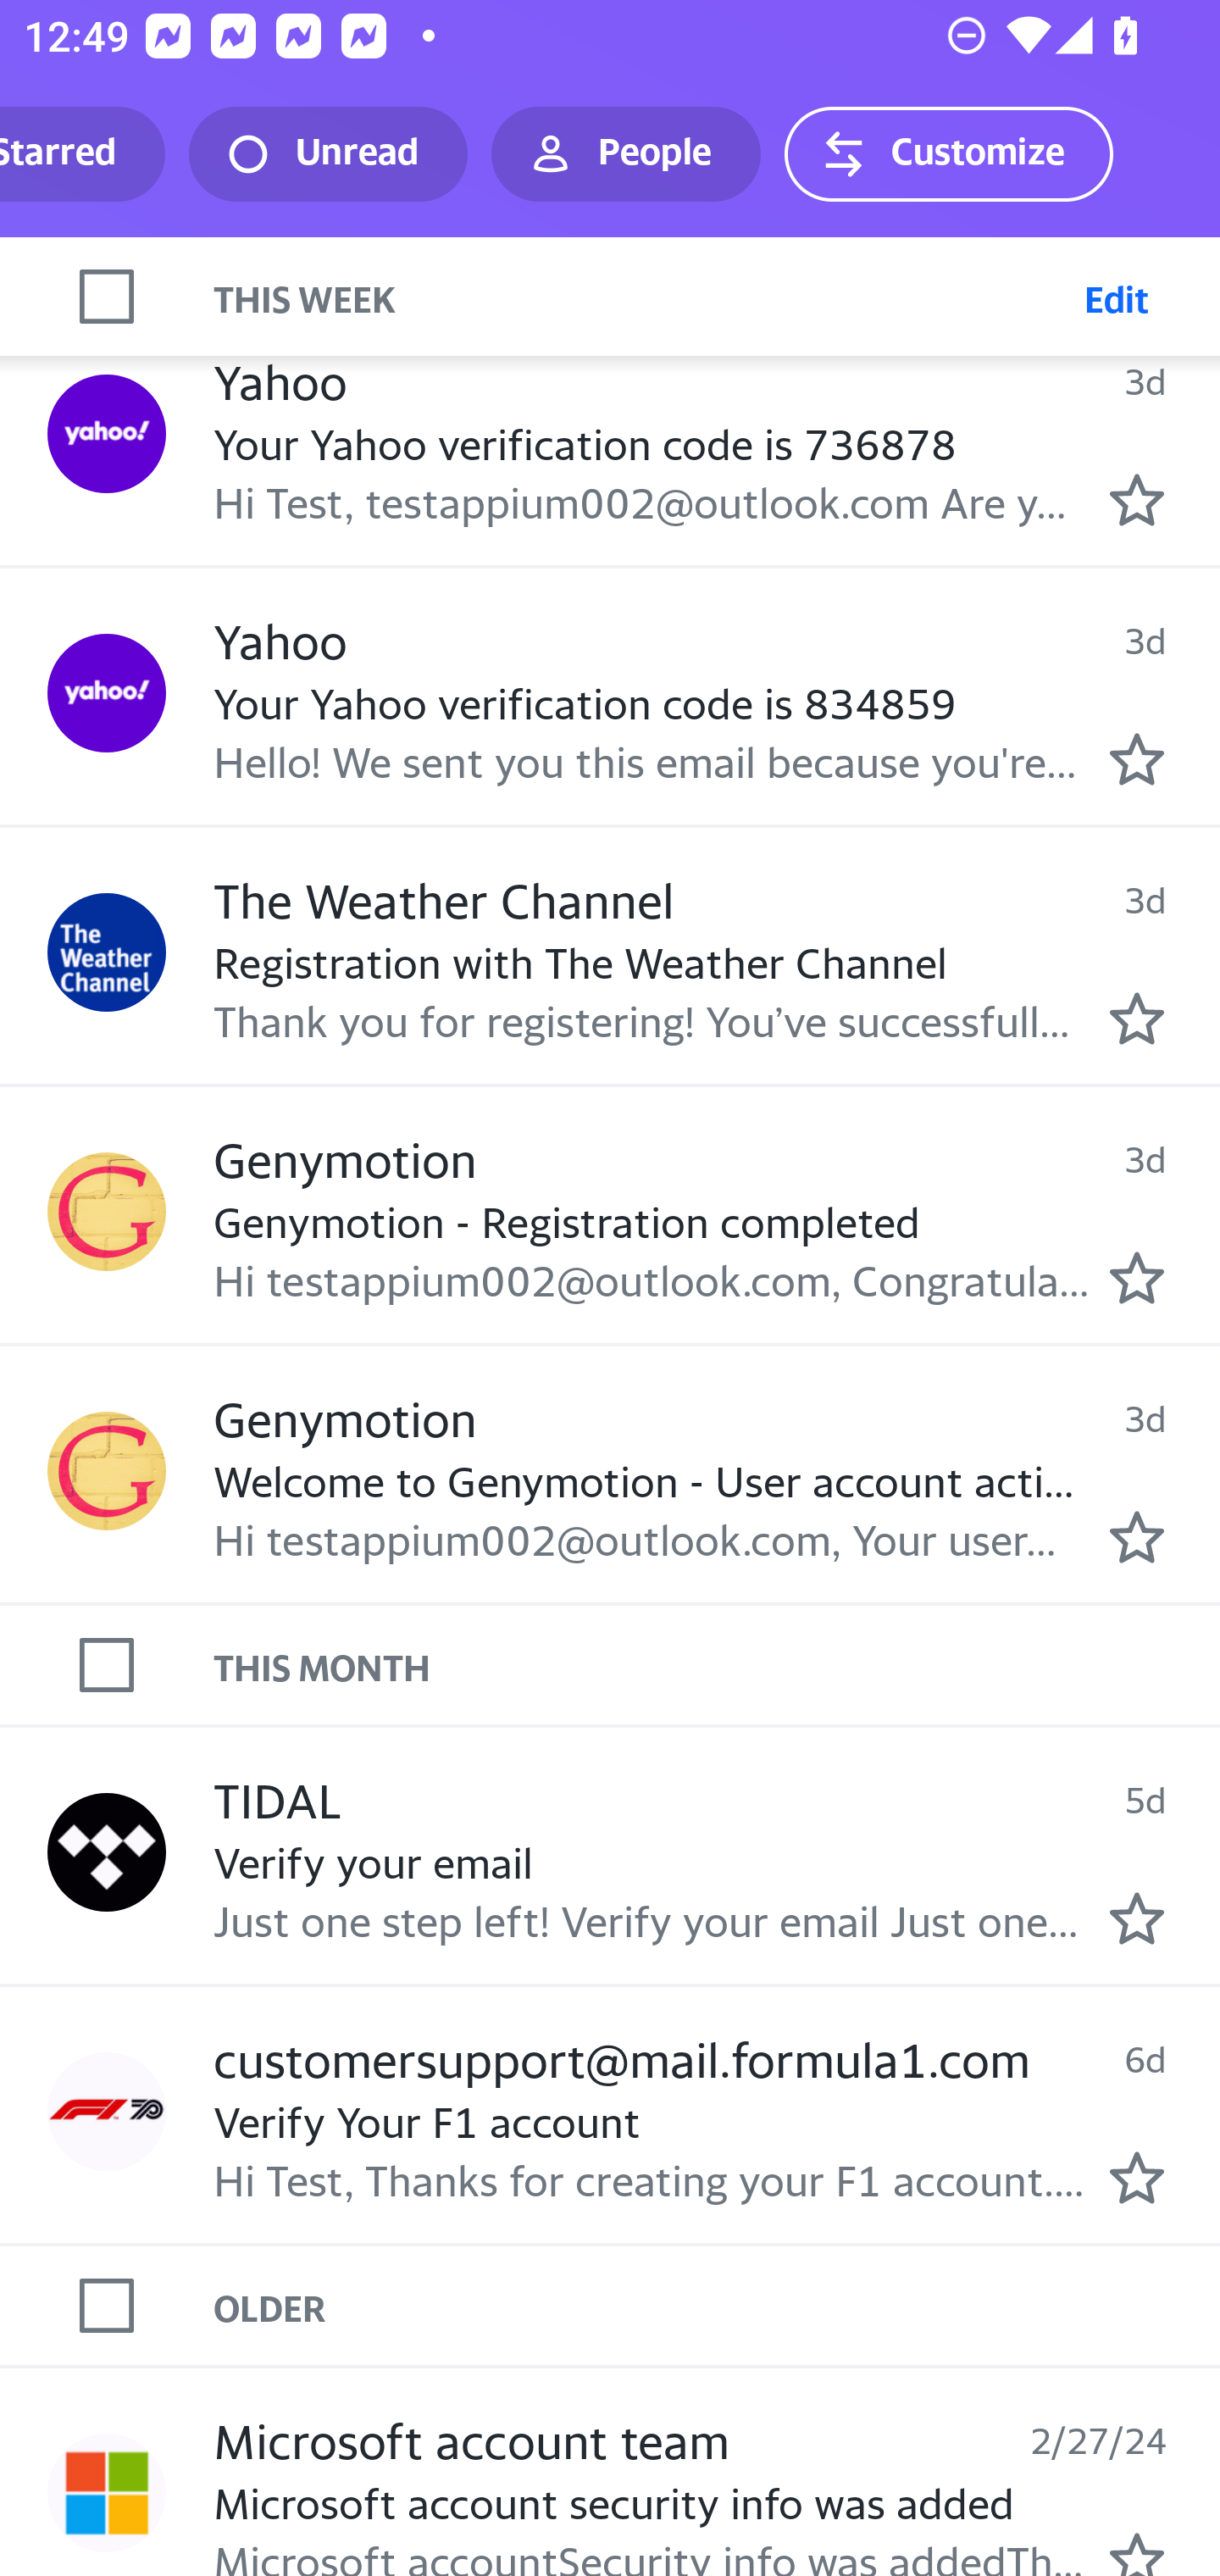  What do you see at coordinates (717, 2307) in the screenshot?
I see `OLDER` at bounding box center [717, 2307].